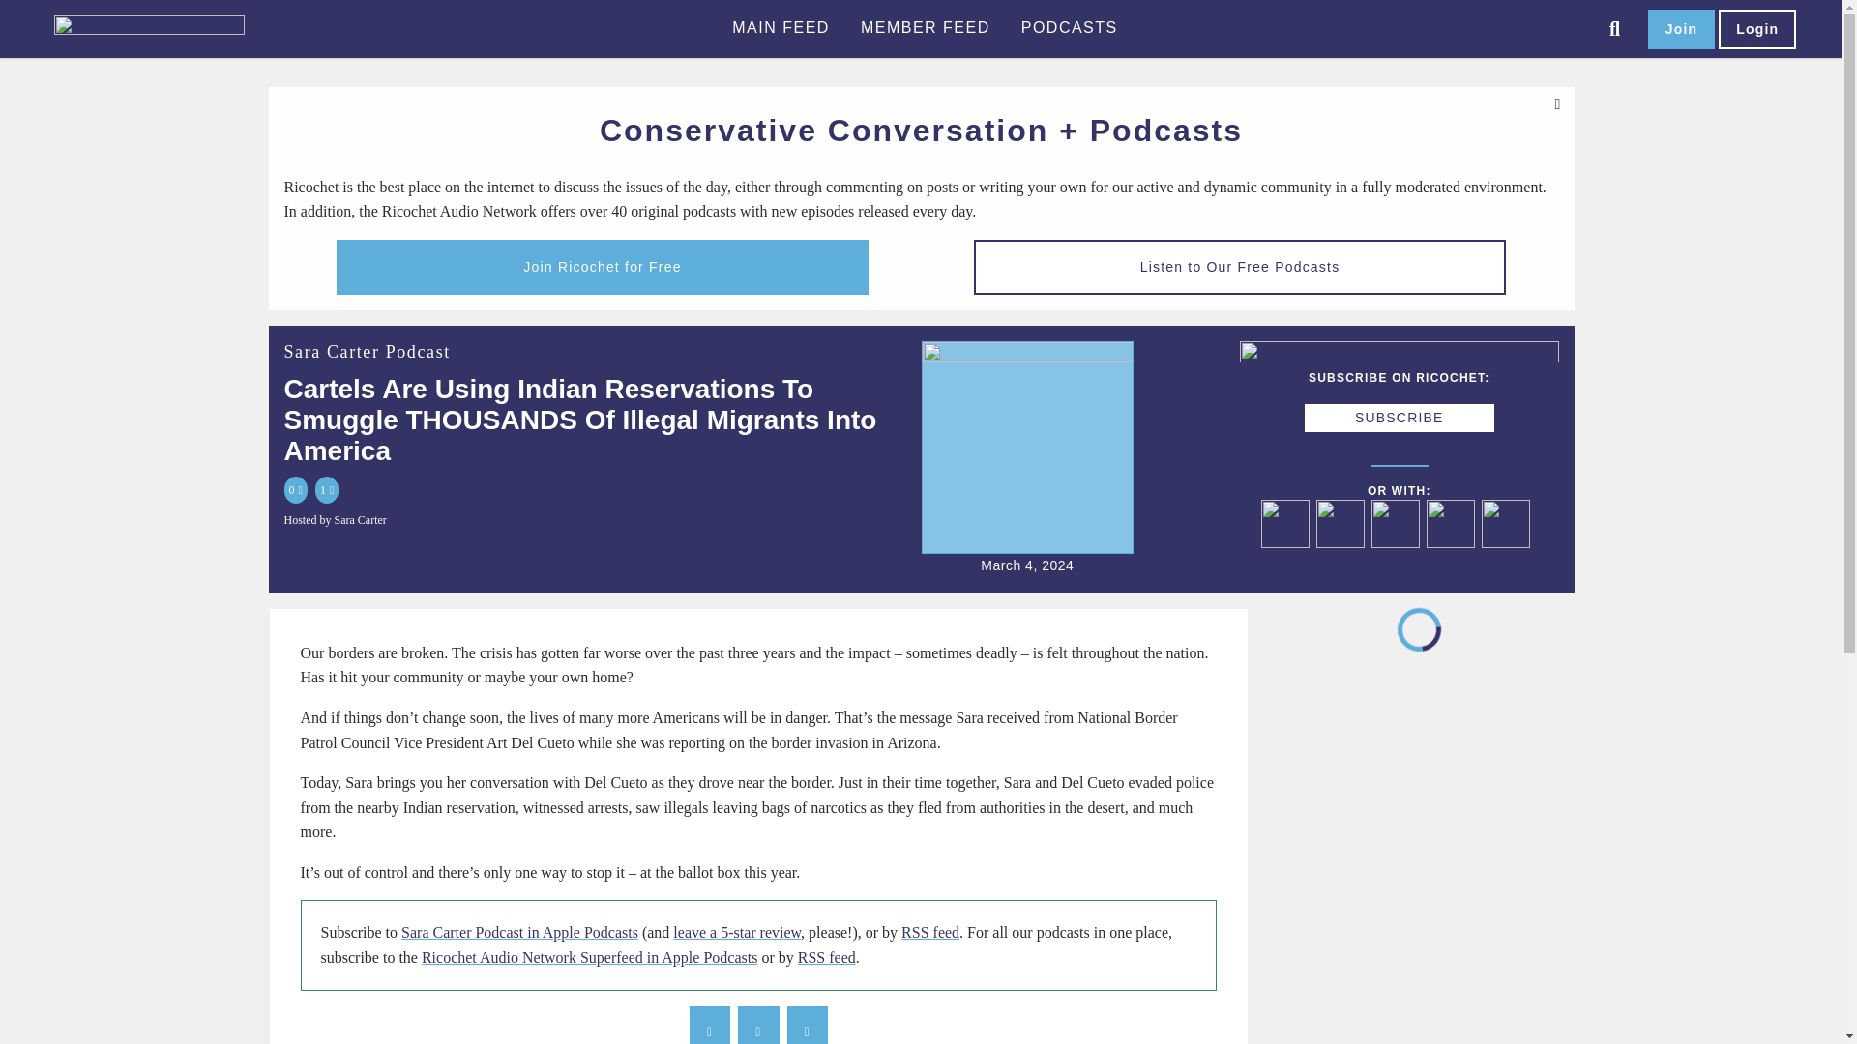 The width and height of the screenshot is (1857, 1044). What do you see at coordinates (757, 1025) in the screenshot?
I see `Share on Twitter.` at bounding box center [757, 1025].